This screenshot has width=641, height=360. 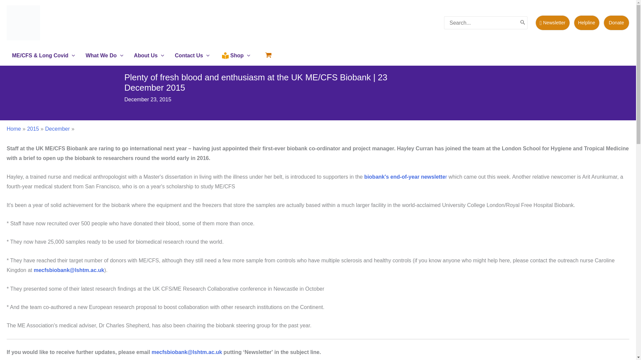 What do you see at coordinates (589, 23) in the screenshot?
I see `Helpline` at bounding box center [589, 23].